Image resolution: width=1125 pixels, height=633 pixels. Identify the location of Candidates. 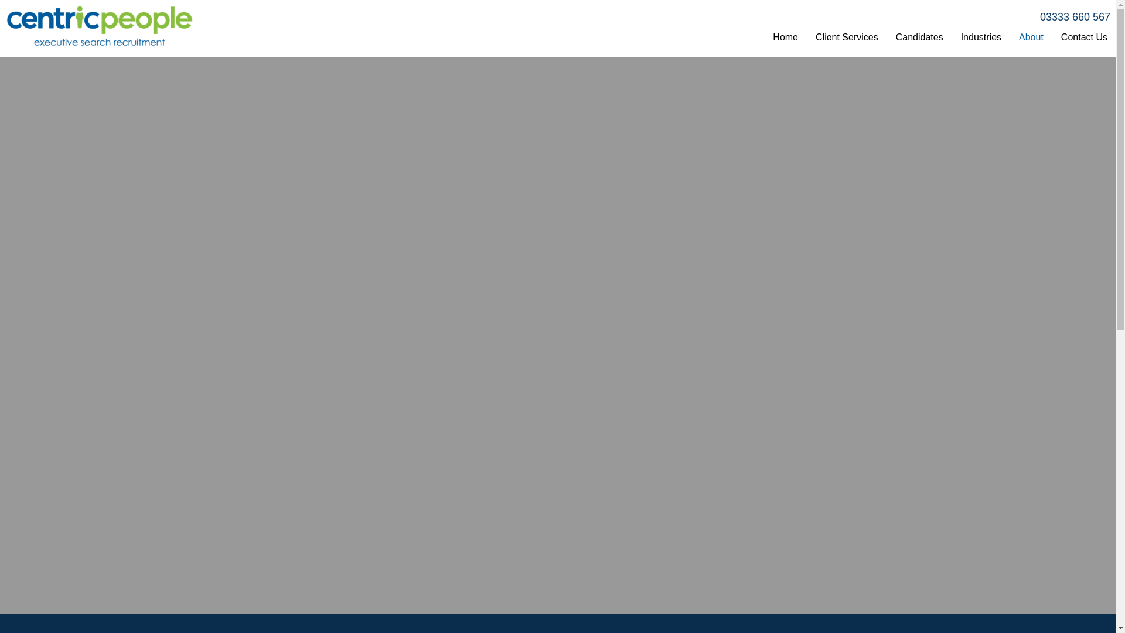
(919, 38).